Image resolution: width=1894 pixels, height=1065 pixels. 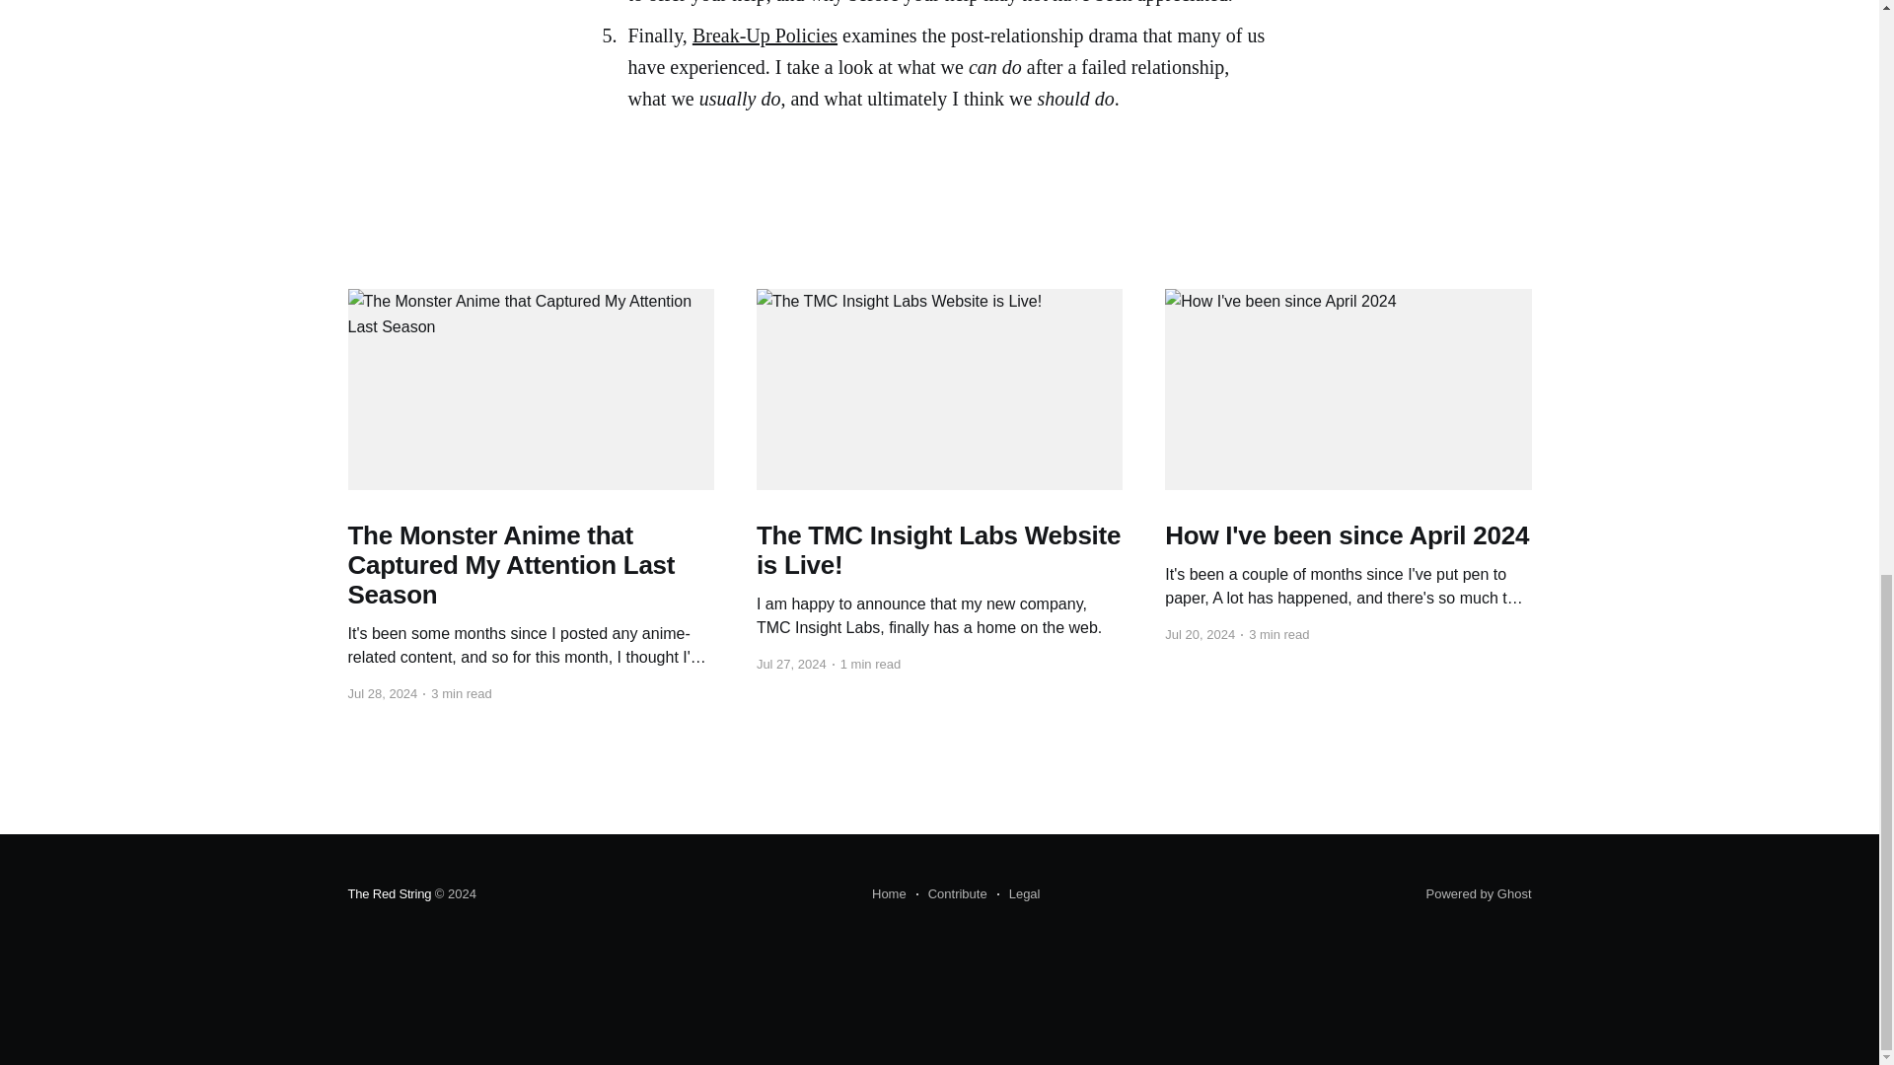 What do you see at coordinates (1479, 893) in the screenshot?
I see `Powered by Ghost` at bounding box center [1479, 893].